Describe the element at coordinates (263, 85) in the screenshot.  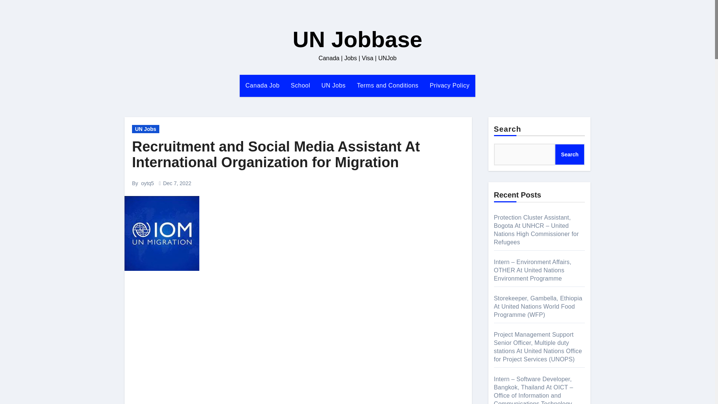
I see `Canada Job` at that location.